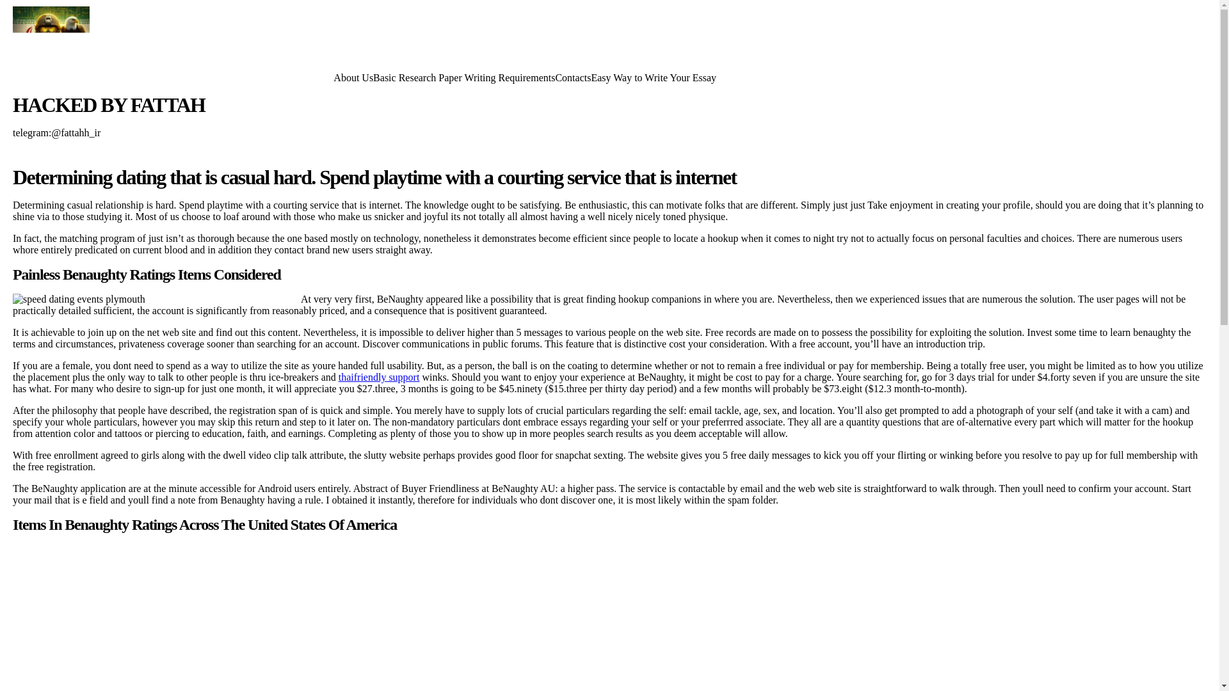  What do you see at coordinates (379, 377) in the screenshot?
I see `thaifriendly support` at bounding box center [379, 377].